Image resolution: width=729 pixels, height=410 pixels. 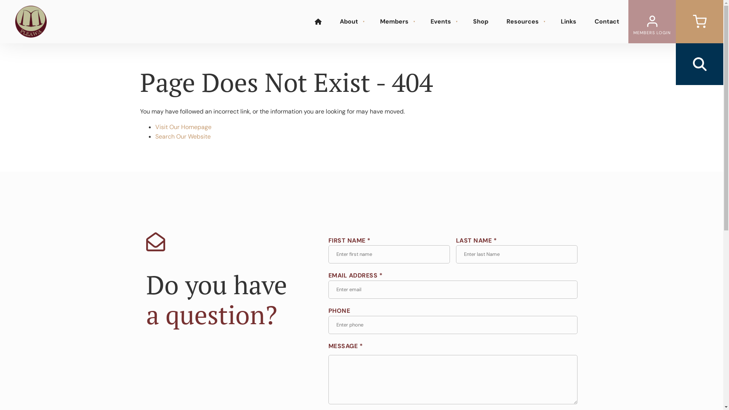 I want to click on Shop, so click(x=481, y=21).